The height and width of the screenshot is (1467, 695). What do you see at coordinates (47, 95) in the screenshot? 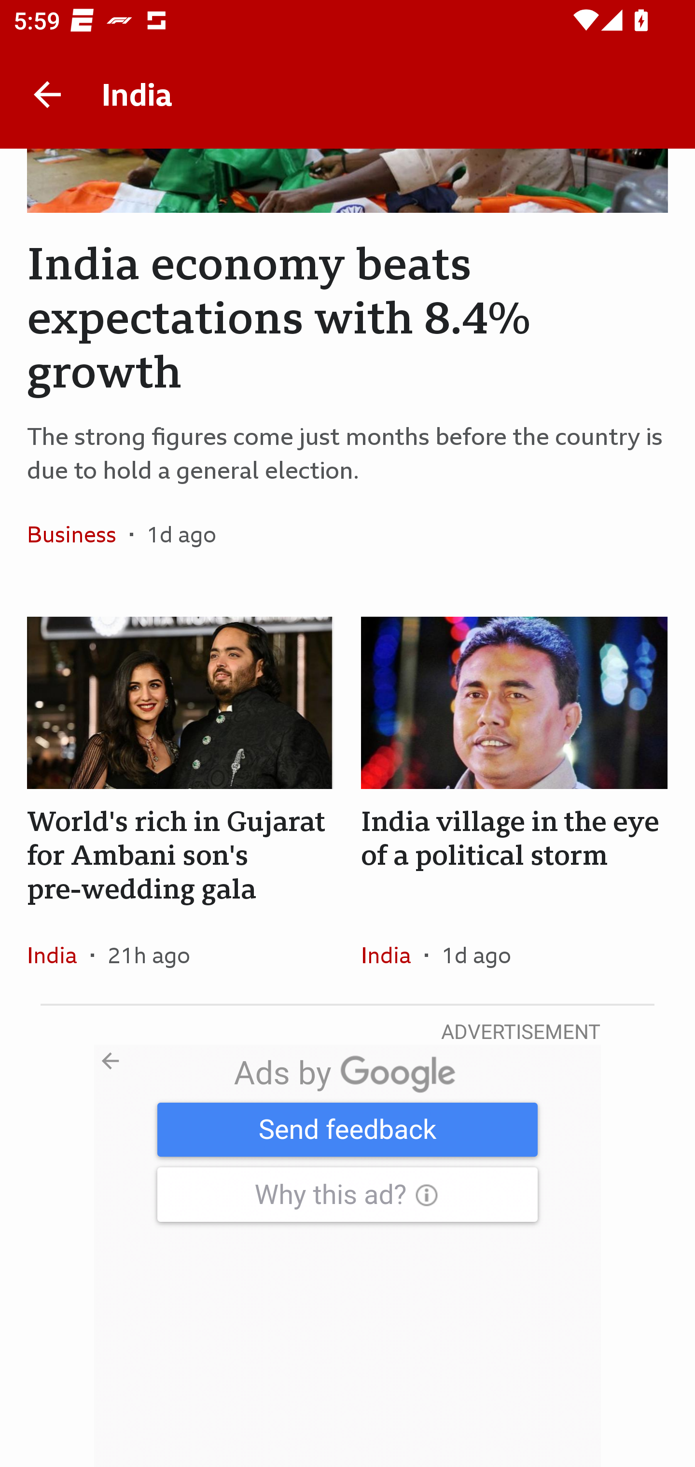
I see `Back` at bounding box center [47, 95].